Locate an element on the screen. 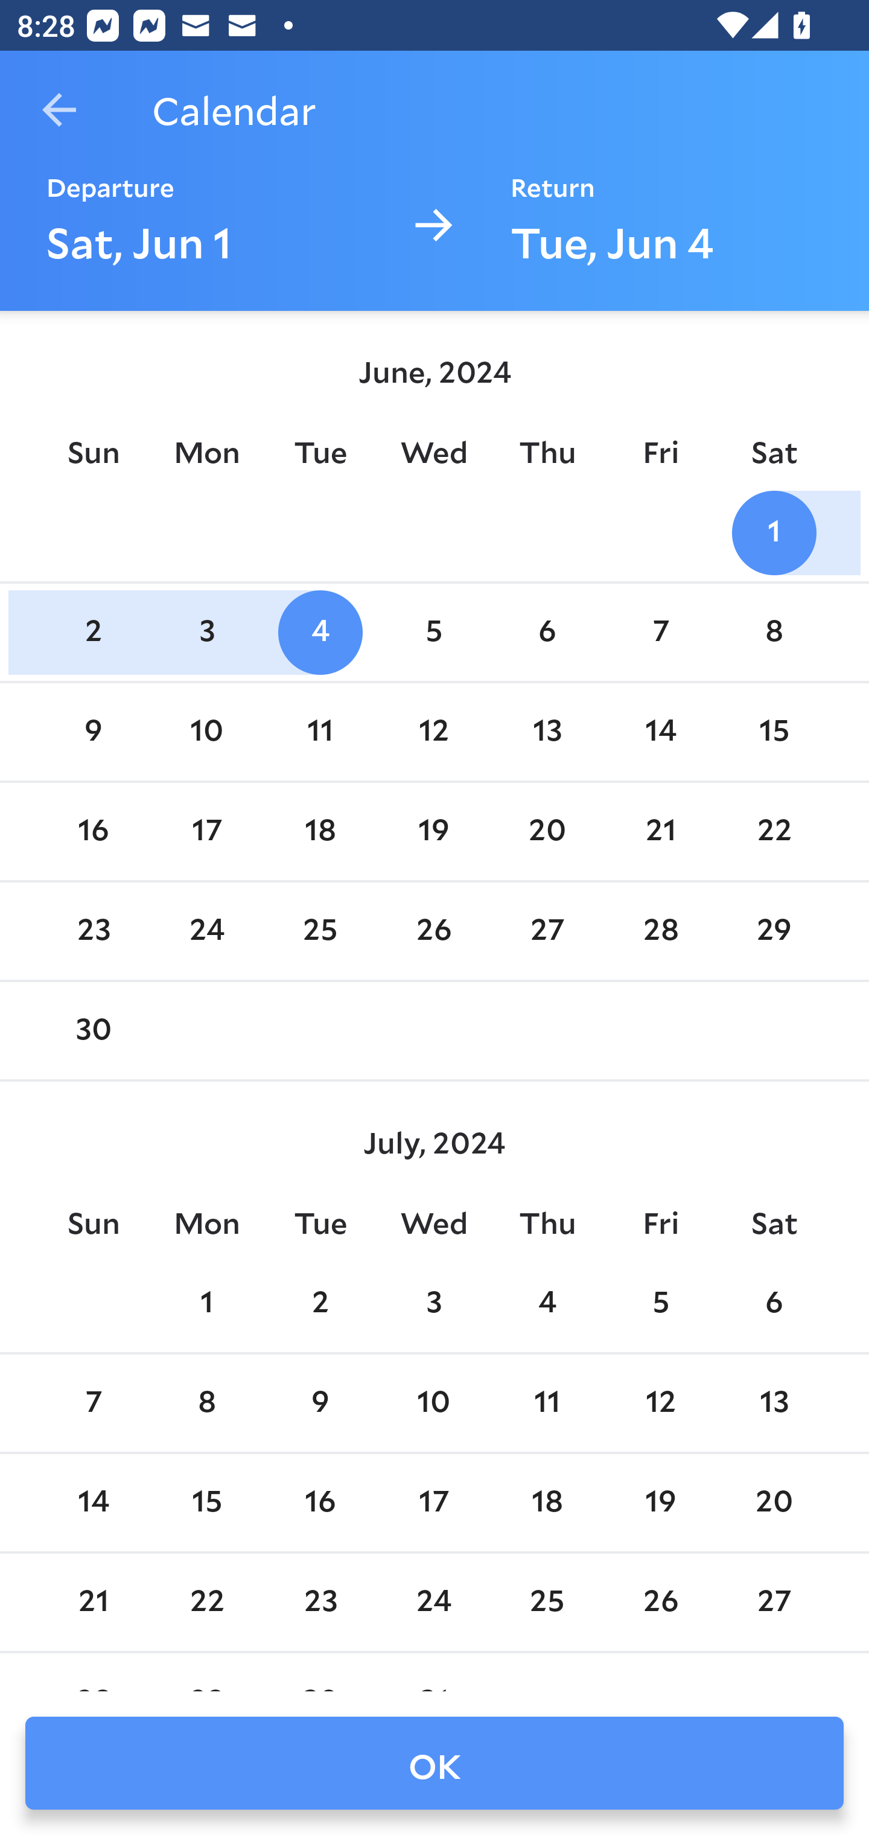 The height and width of the screenshot is (1835, 869). 14 is located at coordinates (93, 1502).